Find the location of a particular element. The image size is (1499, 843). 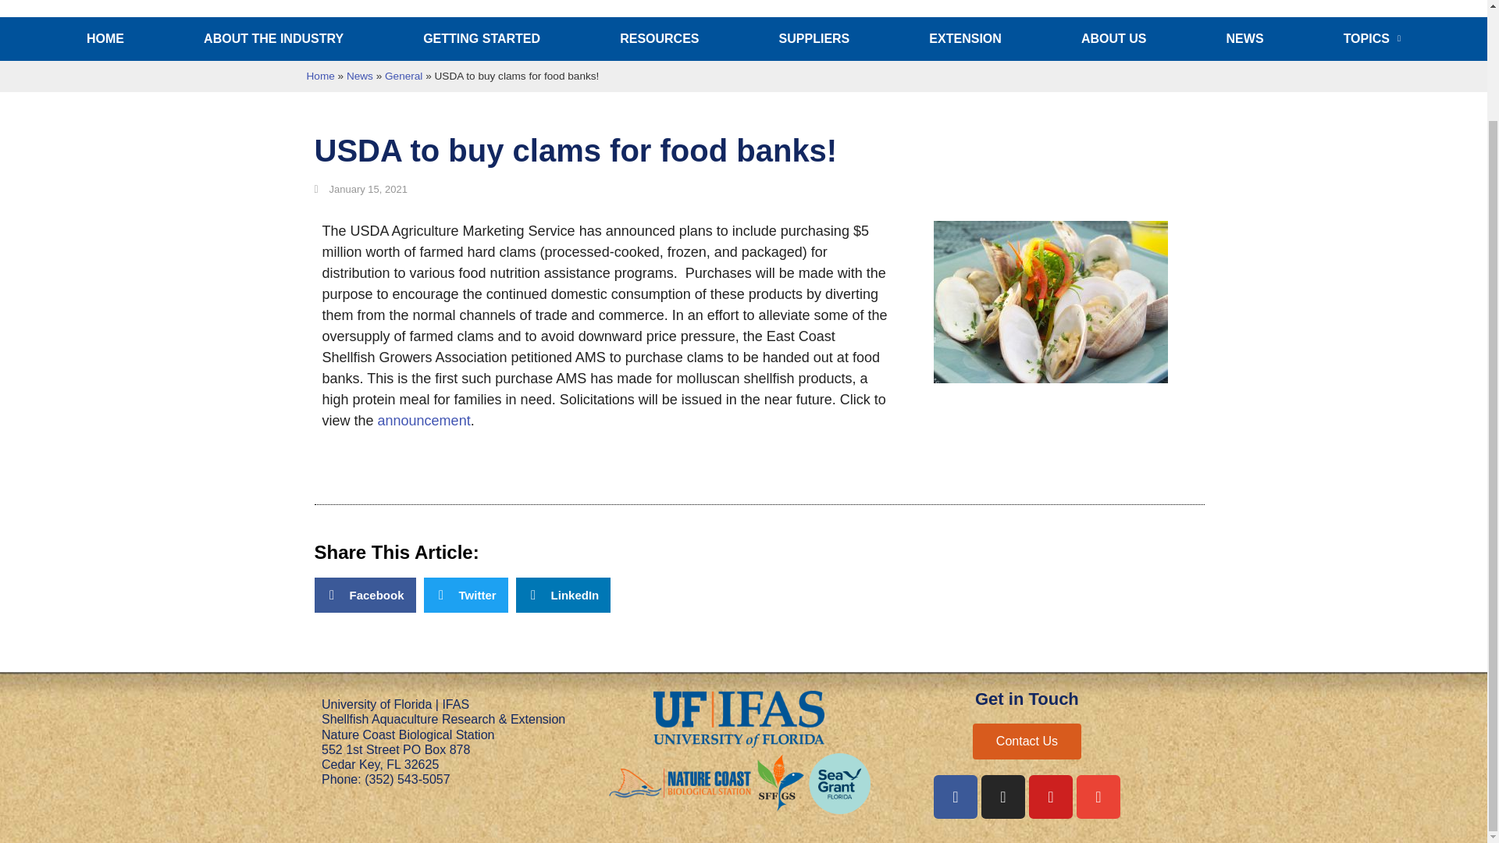

News is located at coordinates (1245, 38).